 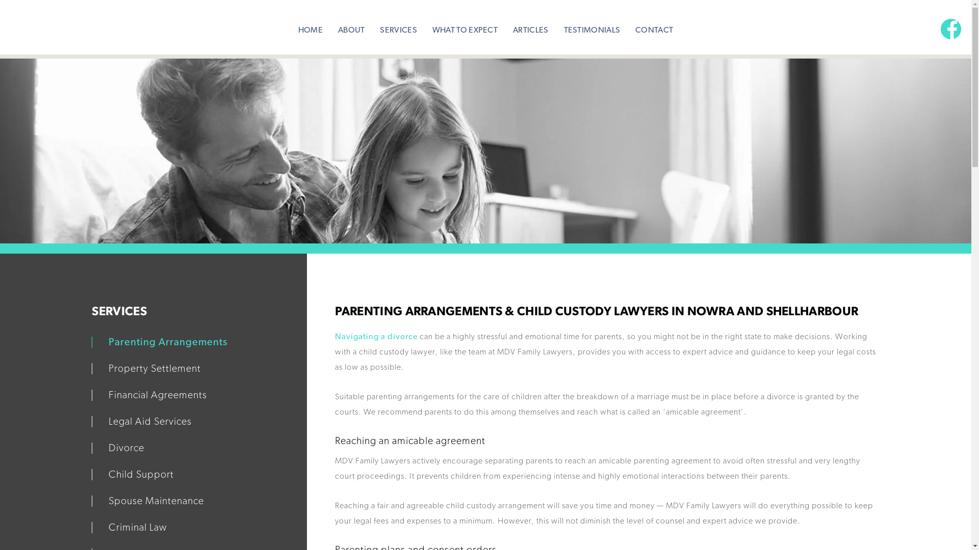 What do you see at coordinates (160, 342) in the screenshot?
I see `Parenting Arrangements` at bounding box center [160, 342].